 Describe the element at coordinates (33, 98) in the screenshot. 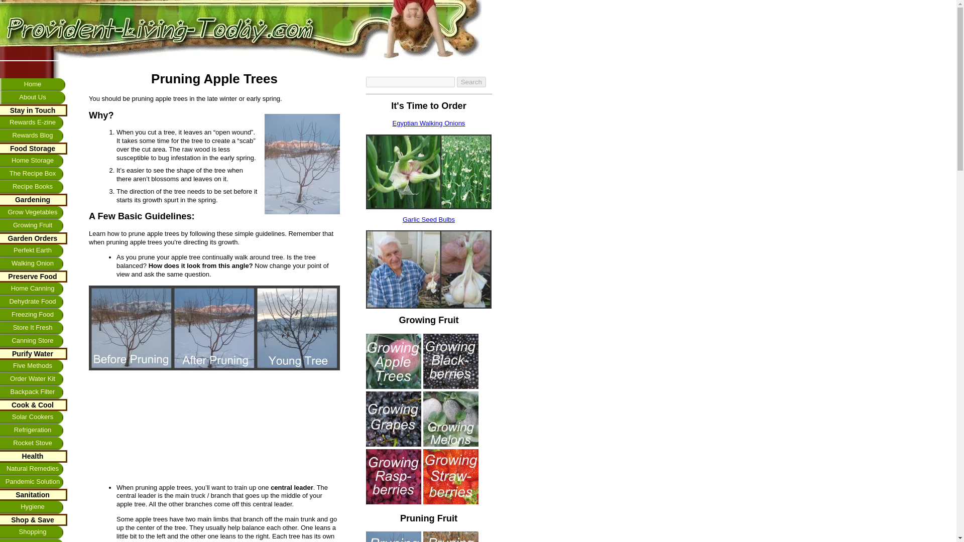

I see `About Us` at that location.